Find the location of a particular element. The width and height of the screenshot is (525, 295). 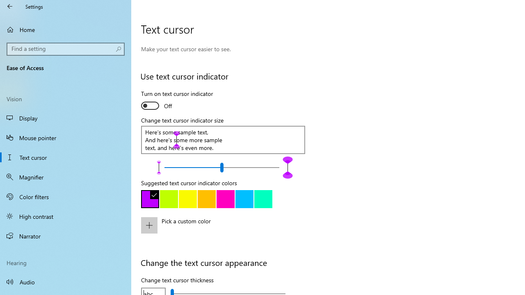

Gold is located at coordinates (207, 199).